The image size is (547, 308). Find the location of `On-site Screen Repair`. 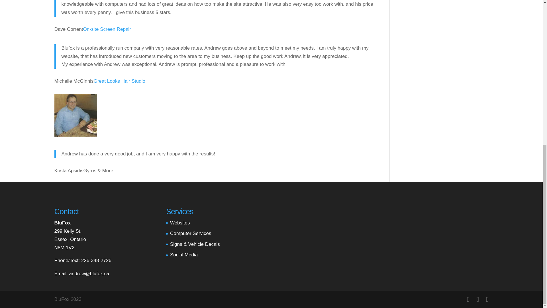

On-site Screen Repair is located at coordinates (107, 29).